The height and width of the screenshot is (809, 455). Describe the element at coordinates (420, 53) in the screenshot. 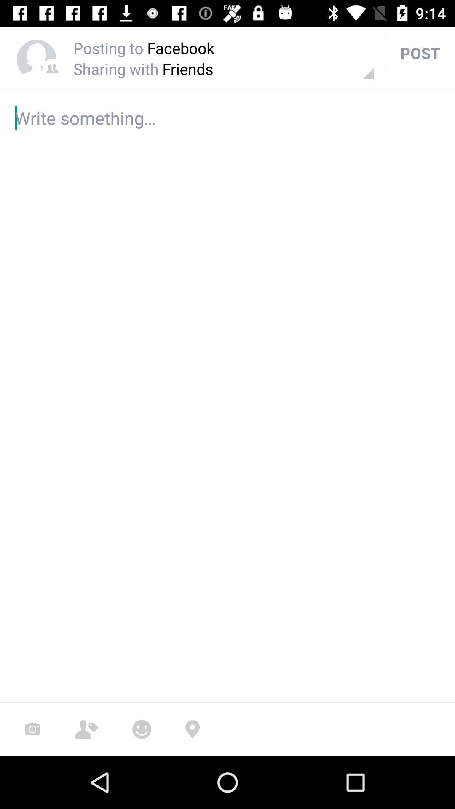

I see `choose post icon` at that location.